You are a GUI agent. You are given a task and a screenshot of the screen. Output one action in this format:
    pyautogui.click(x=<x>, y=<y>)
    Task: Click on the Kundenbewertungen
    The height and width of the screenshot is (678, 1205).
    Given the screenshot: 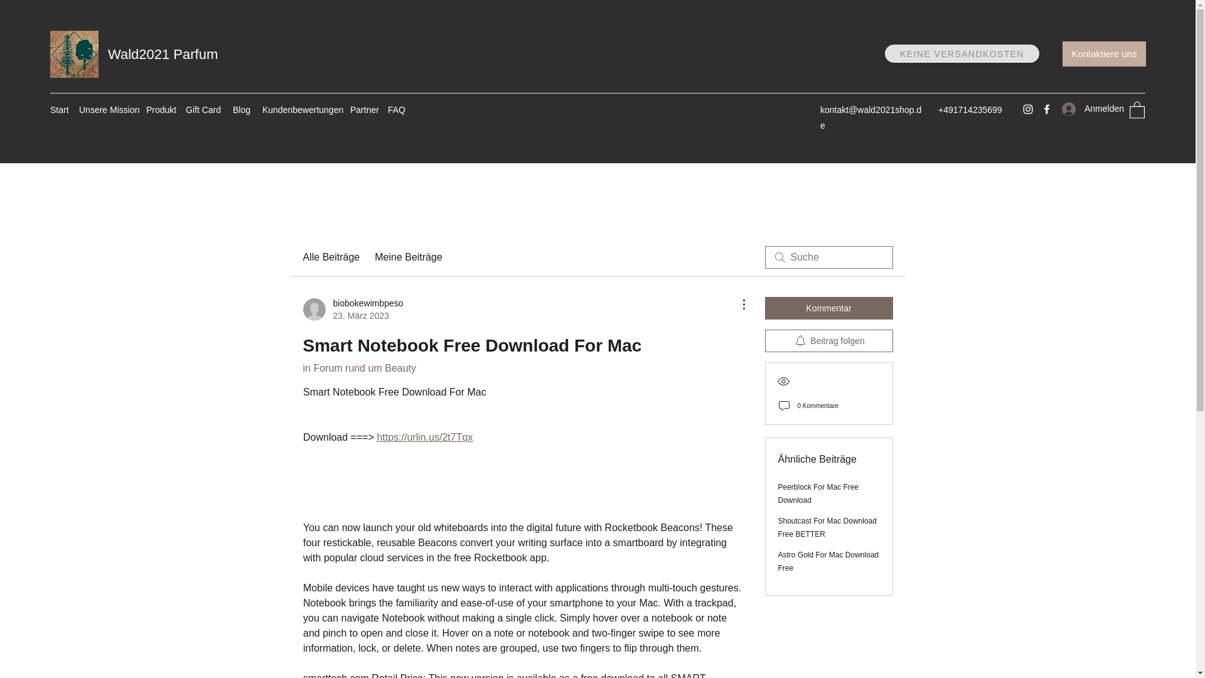 What is the action you would take?
    pyautogui.click(x=299, y=109)
    